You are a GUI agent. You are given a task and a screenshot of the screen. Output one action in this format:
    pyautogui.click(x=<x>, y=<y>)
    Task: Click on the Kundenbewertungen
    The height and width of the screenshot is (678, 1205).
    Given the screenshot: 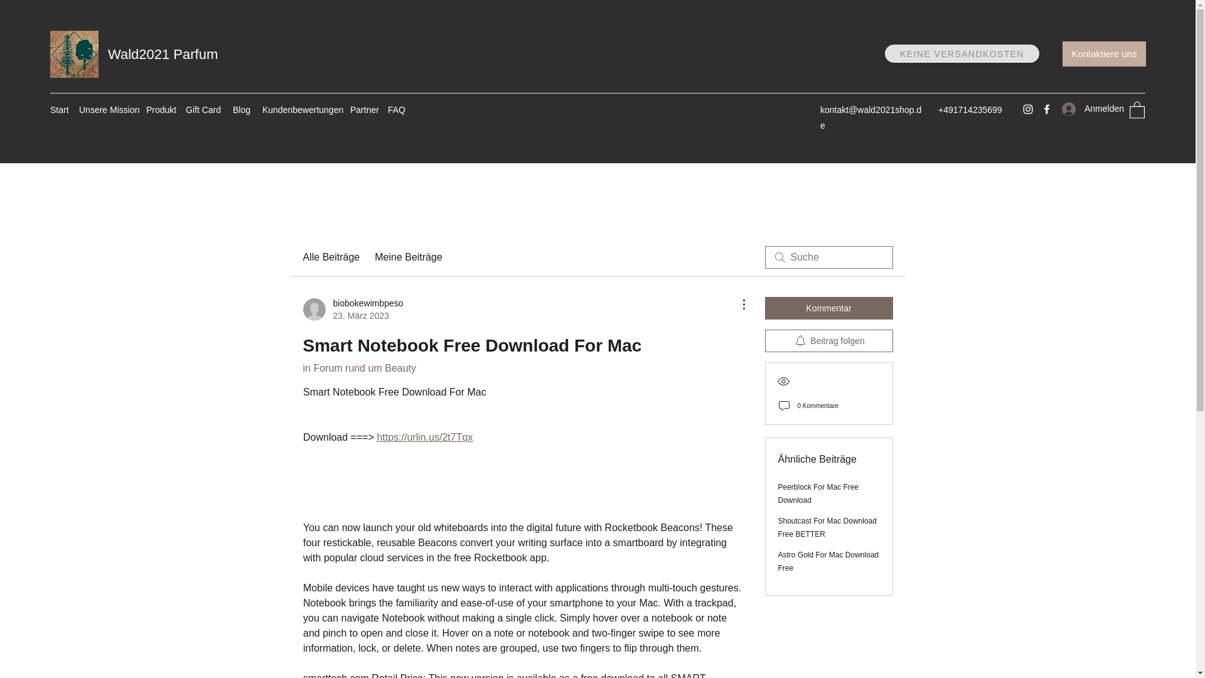 What is the action you would take?
    pyautogui.click(x=299, y=109)
    